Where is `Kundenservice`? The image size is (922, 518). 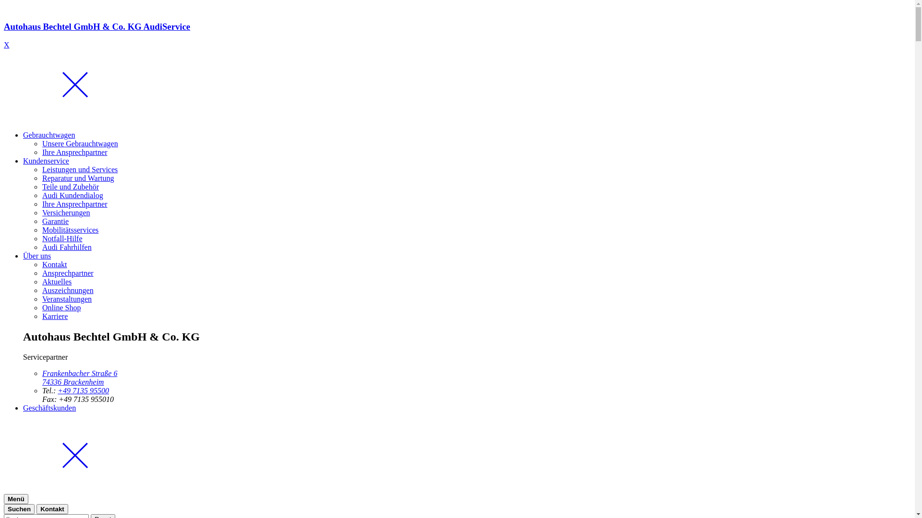 Kundenservice is located at coordinates (46, 161).